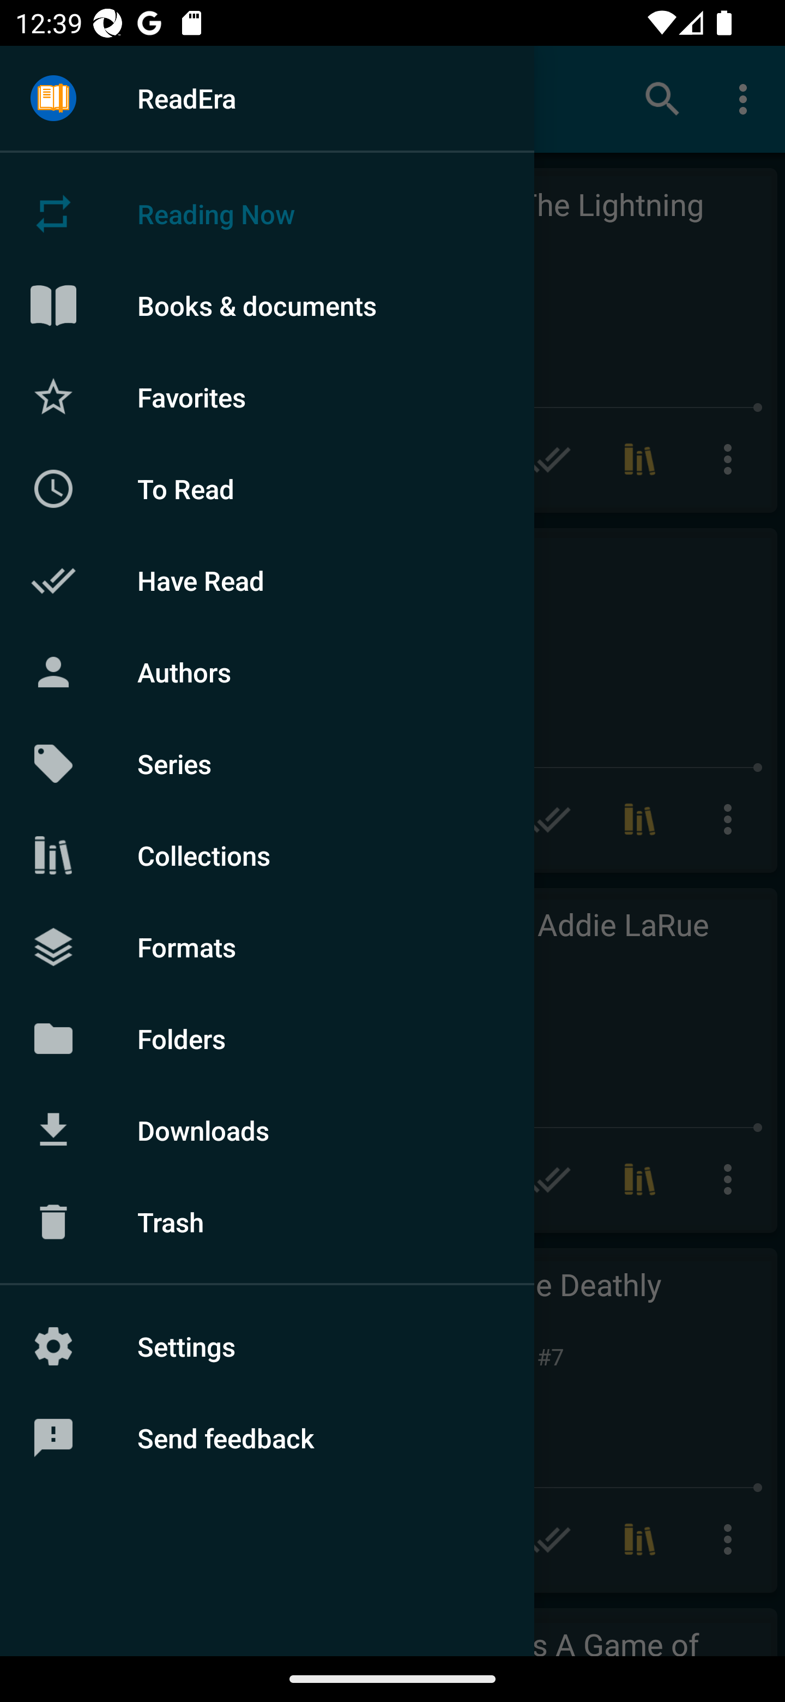  Describe the element at coordinates (747, 98) in the screenshot. I see `More options` at that location.